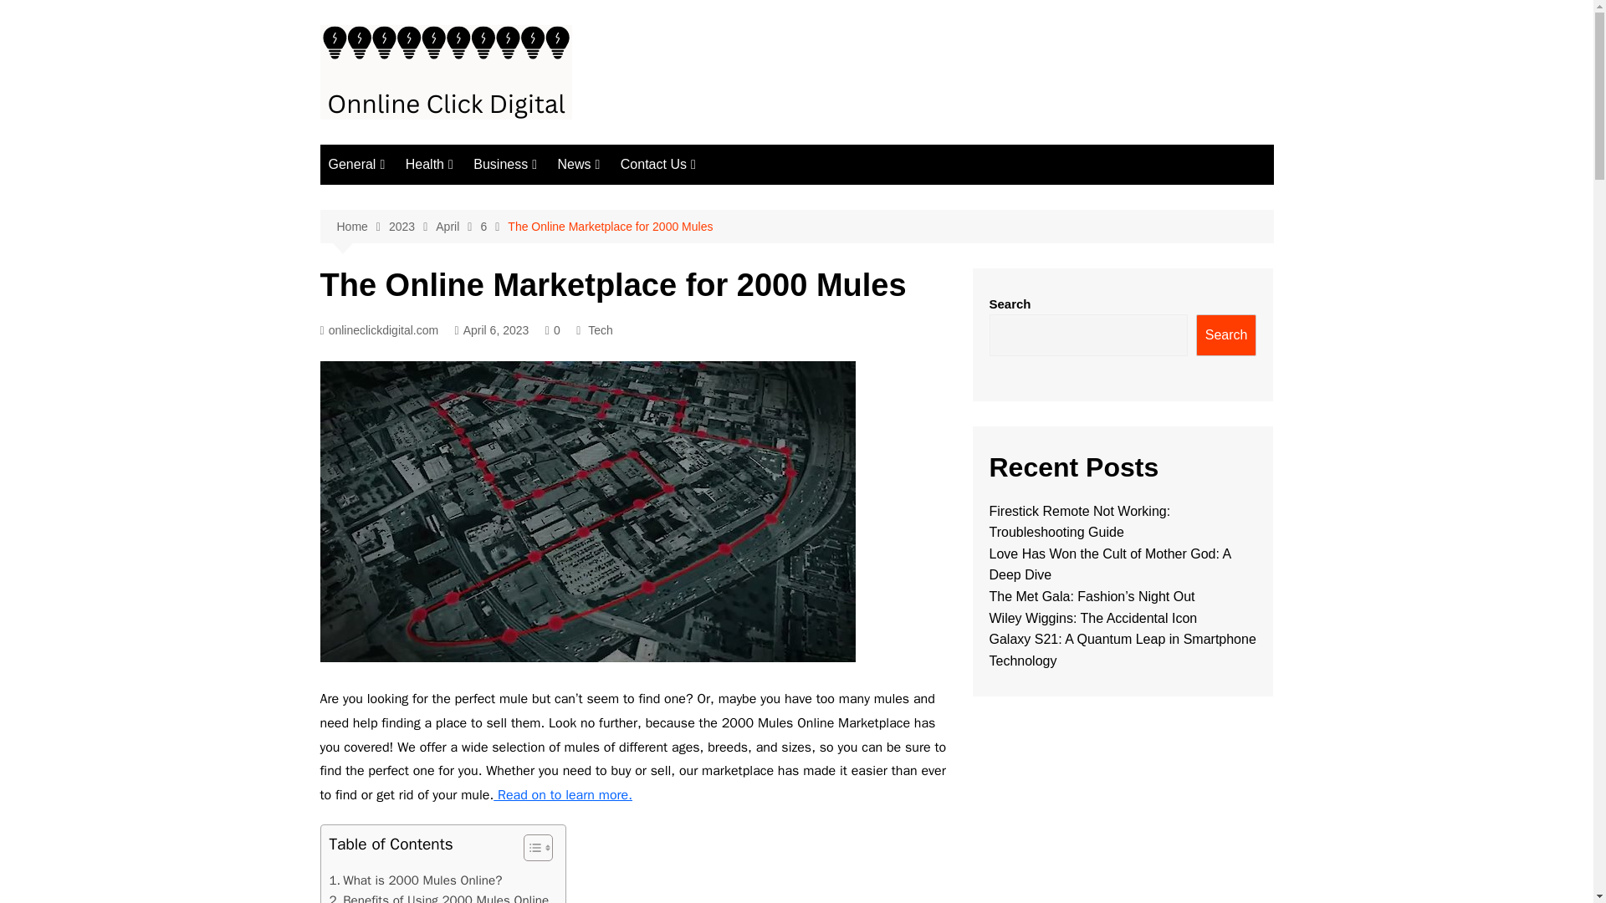  What do you see at coordinates (415, 880) in the screenshot?
I see `What is 2000 Mules Online?` at bounding box center [415, 880].